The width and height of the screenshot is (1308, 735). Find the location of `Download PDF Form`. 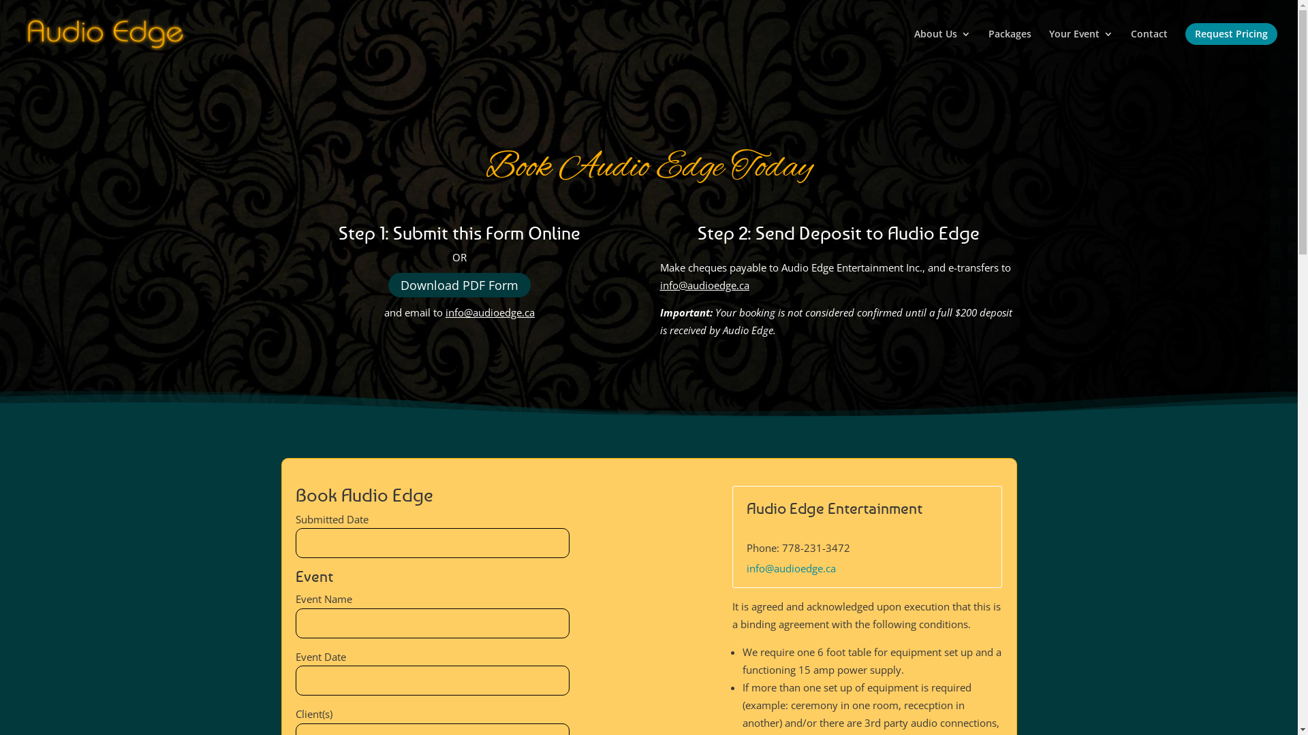

Download PDF Form is located at coordinates (459, 284).